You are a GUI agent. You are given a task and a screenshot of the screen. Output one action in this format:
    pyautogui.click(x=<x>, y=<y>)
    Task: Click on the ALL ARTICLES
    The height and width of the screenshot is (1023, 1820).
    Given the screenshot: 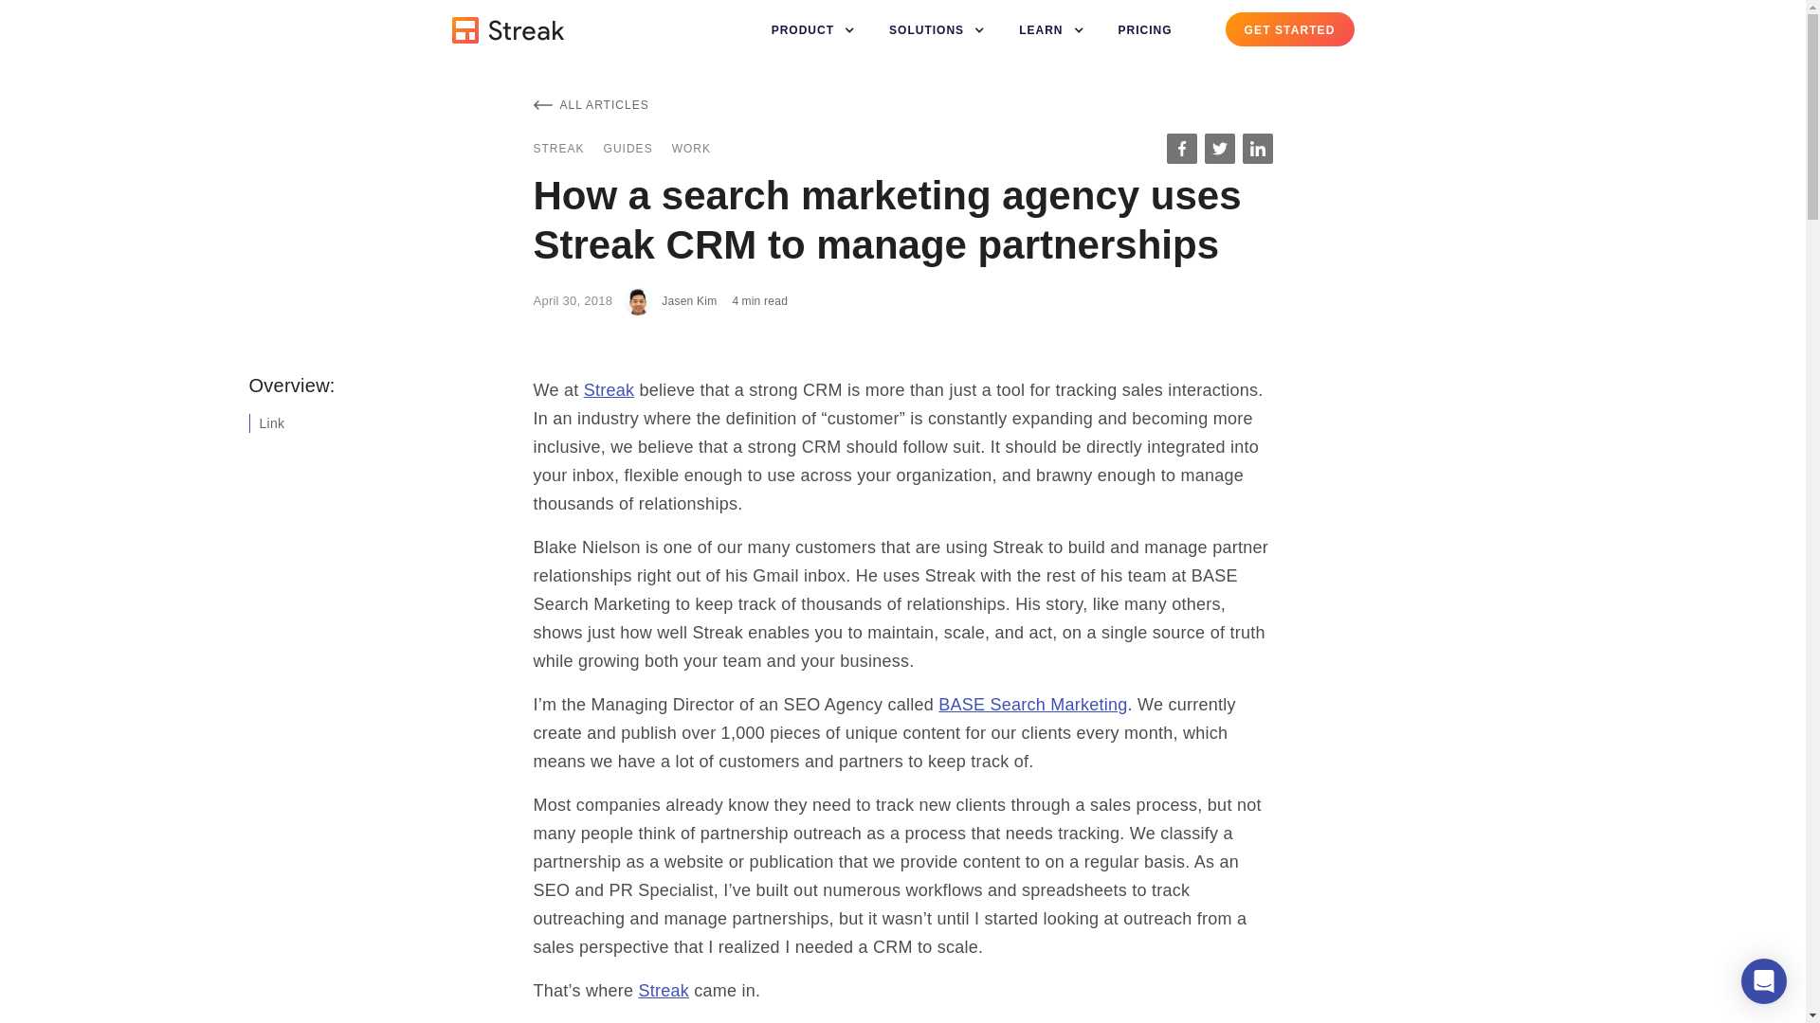 What is the action you would take?
    pyautogui.click(x=590, y=104)
    